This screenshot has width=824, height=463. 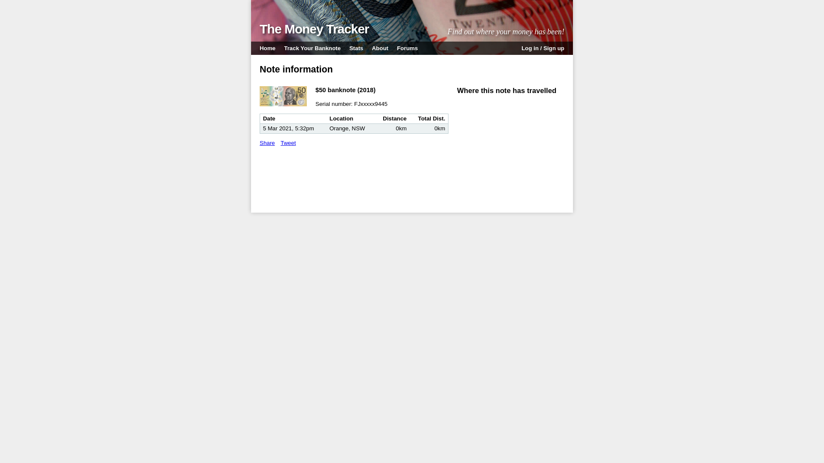 What do you see at coordinates (407, 48) in the screenshot?
I see `Forums` at bounding box center [407, 48].